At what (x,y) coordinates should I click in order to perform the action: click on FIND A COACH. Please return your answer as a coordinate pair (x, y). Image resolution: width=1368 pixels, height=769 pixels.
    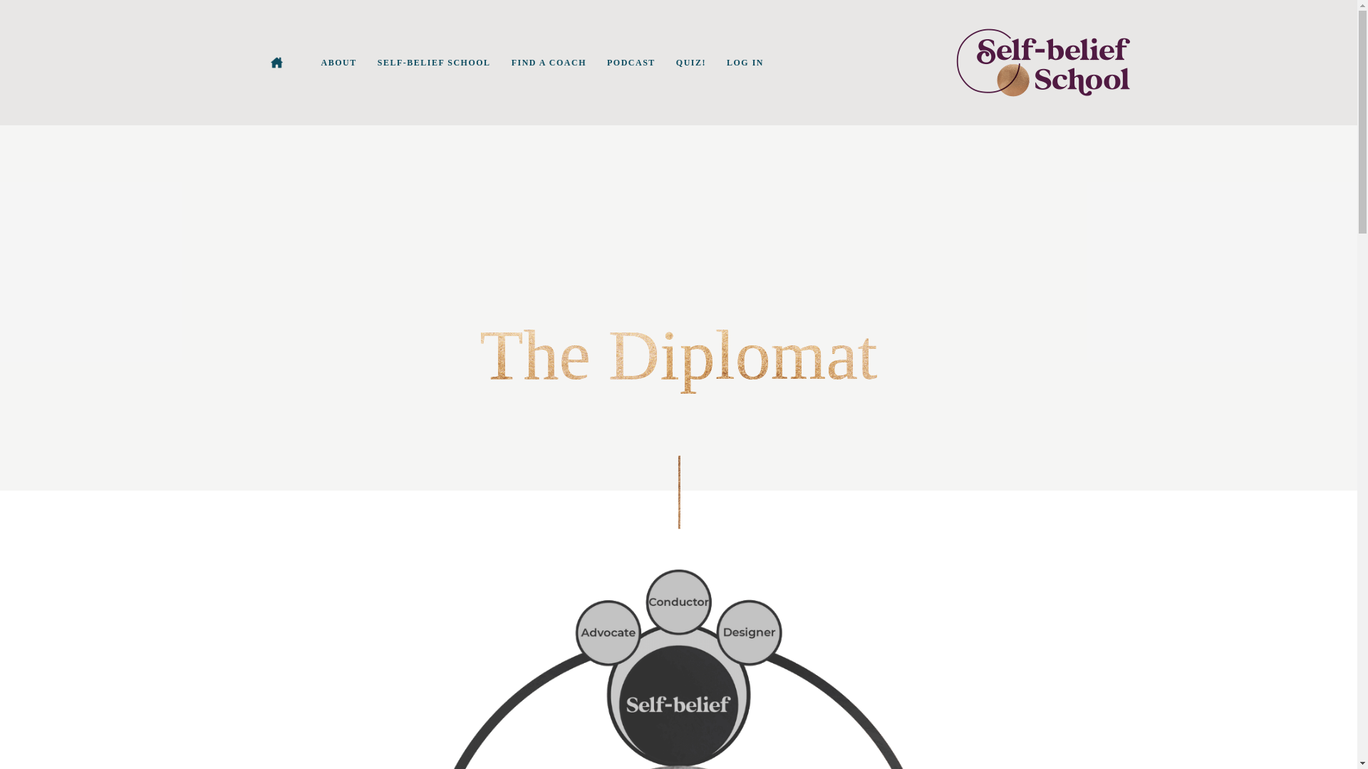
    Looking at the image, I should click on (549, 63).